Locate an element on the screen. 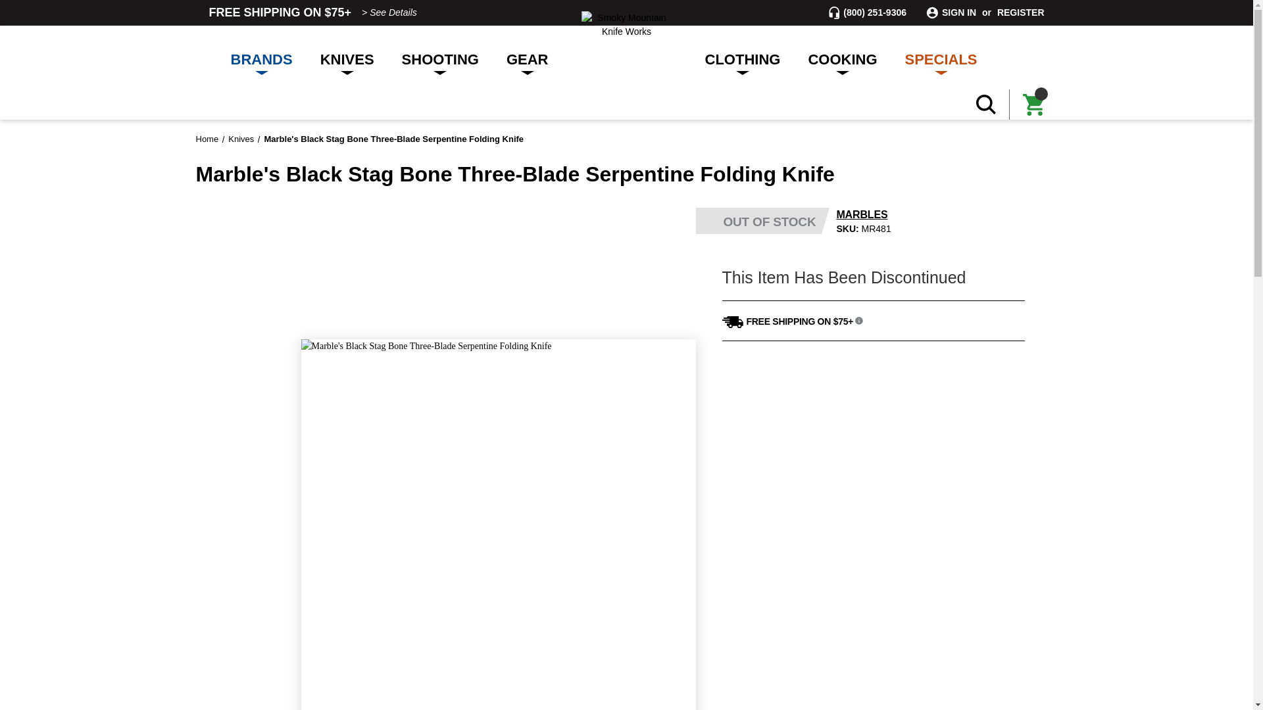 The width and height of the screenshot is (1263, 710). REGISTER is located at coordinates (1021, 12).